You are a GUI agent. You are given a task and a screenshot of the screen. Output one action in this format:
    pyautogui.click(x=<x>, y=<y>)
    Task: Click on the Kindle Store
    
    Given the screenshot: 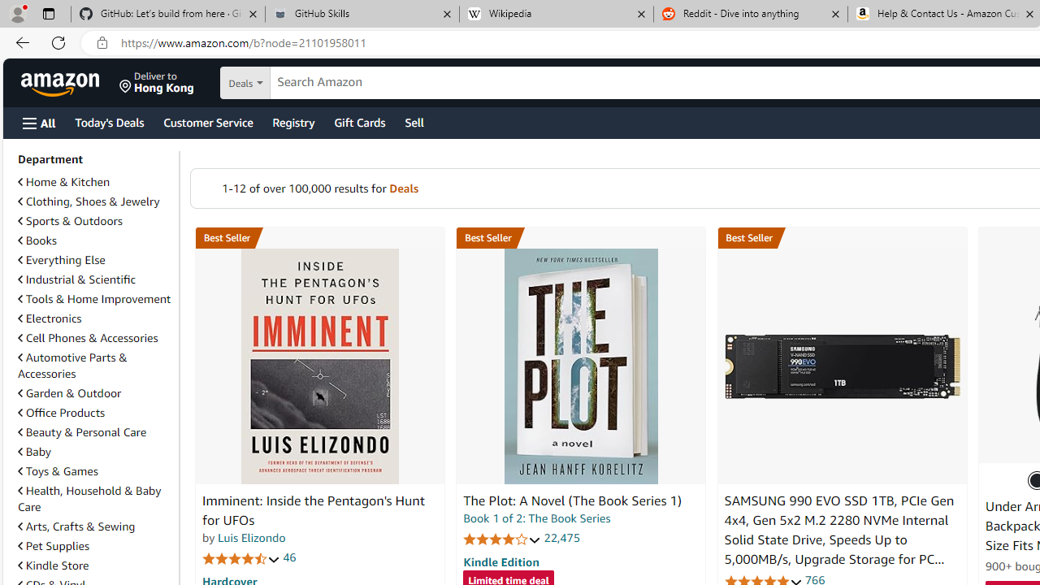 What is the action you would take?
    pyautogui.click(x=95, y=565)
    